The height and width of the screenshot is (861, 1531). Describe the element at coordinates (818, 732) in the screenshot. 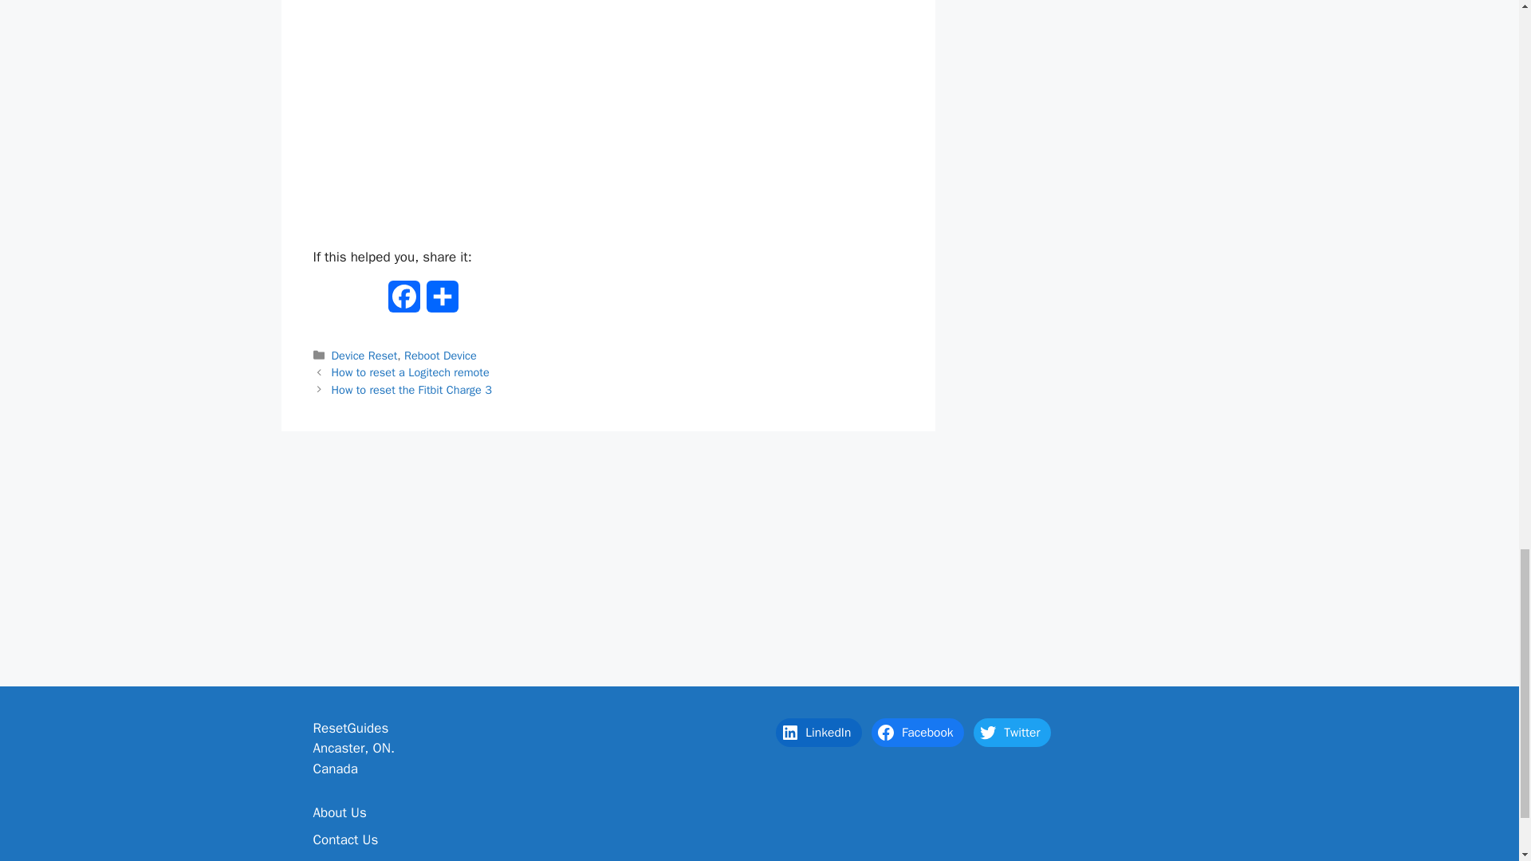

I see `LinkedIn` at that location.